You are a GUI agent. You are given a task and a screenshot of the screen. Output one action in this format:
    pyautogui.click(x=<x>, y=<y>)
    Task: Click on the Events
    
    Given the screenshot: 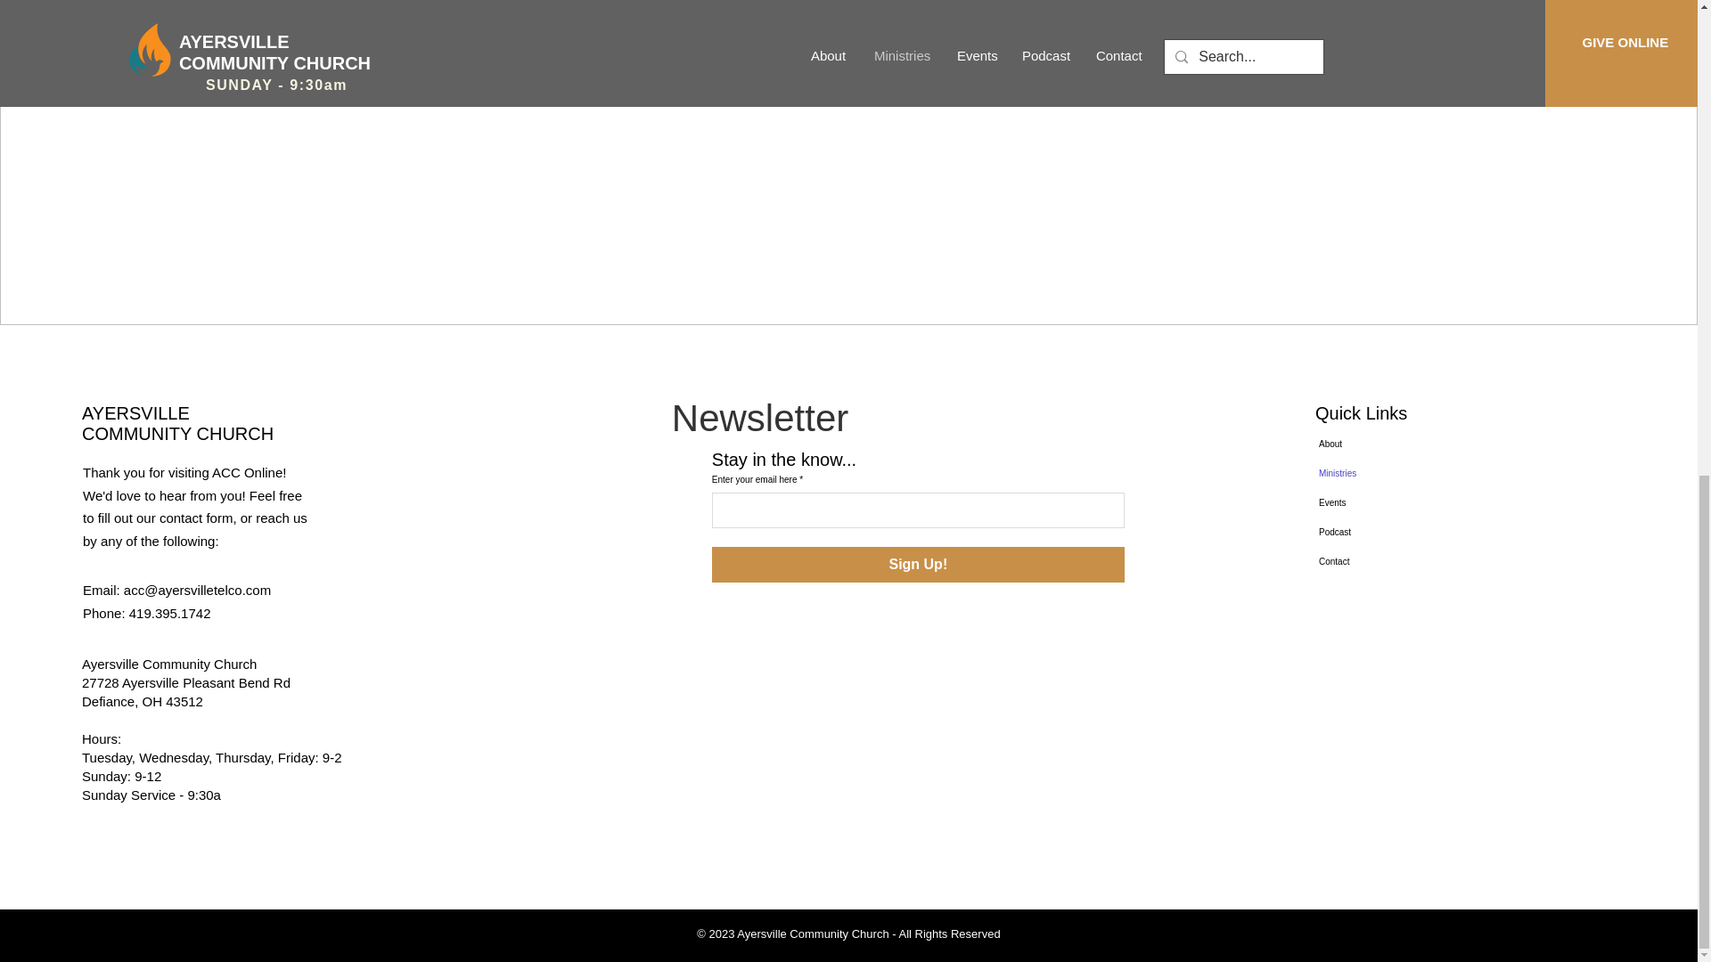 What is the action you would take?
    pyautogui.click(x=1378, y=502)
    